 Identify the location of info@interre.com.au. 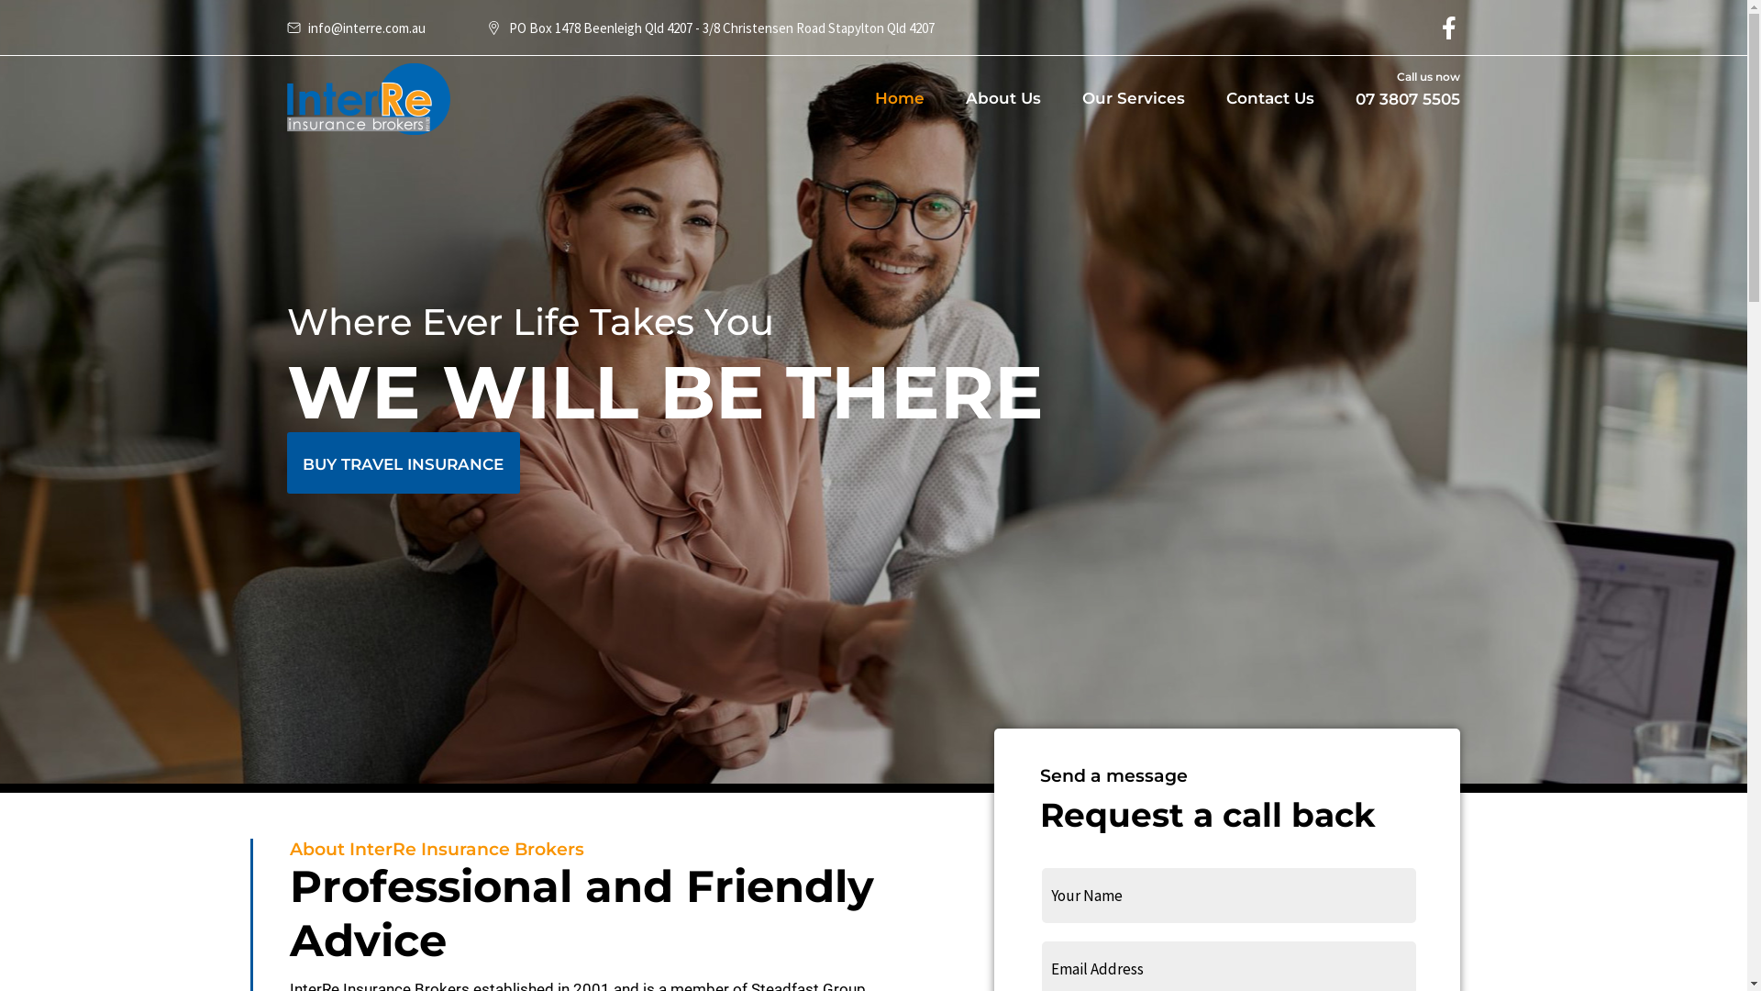
(356, 27).